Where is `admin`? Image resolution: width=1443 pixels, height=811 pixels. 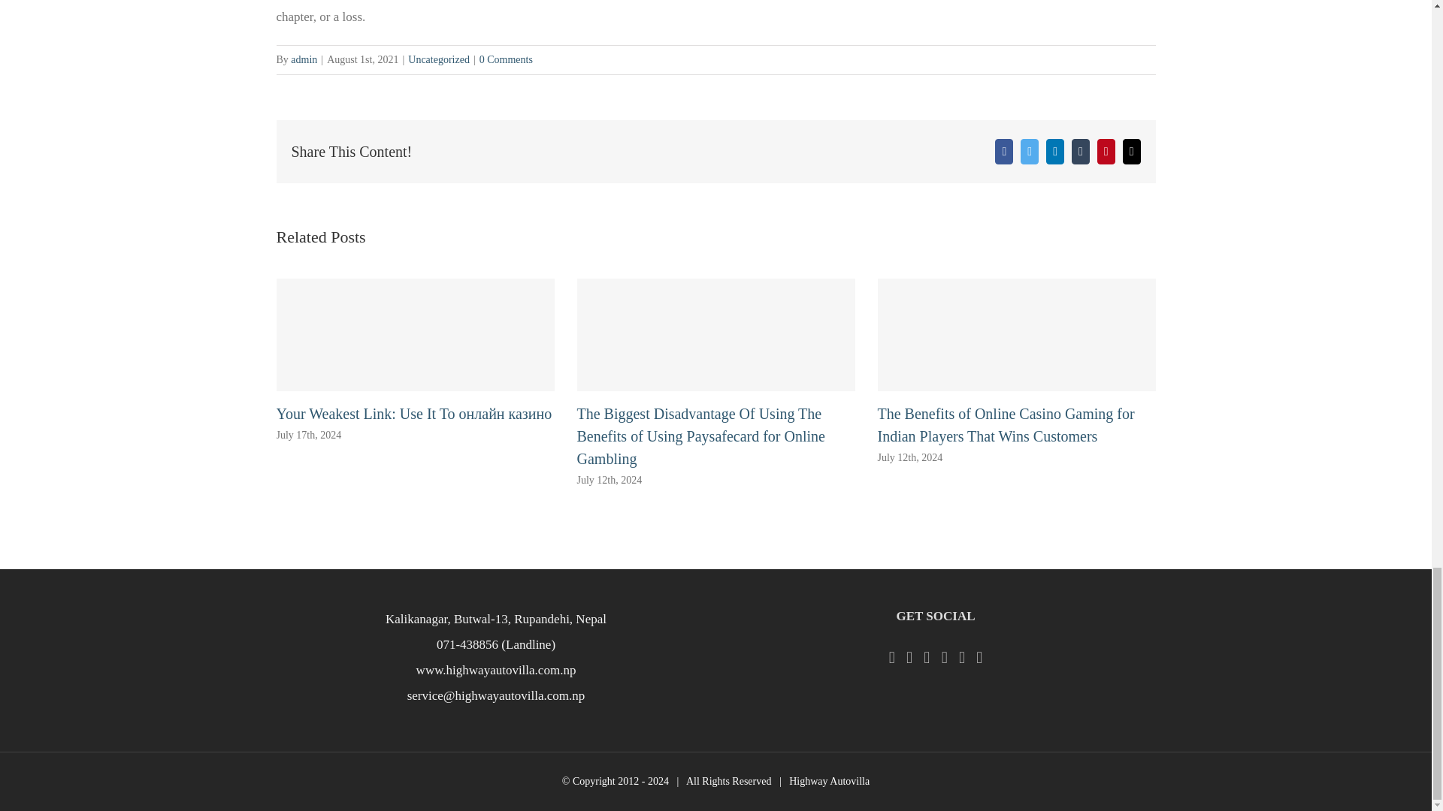
admin is located at coordinates (304, 60).